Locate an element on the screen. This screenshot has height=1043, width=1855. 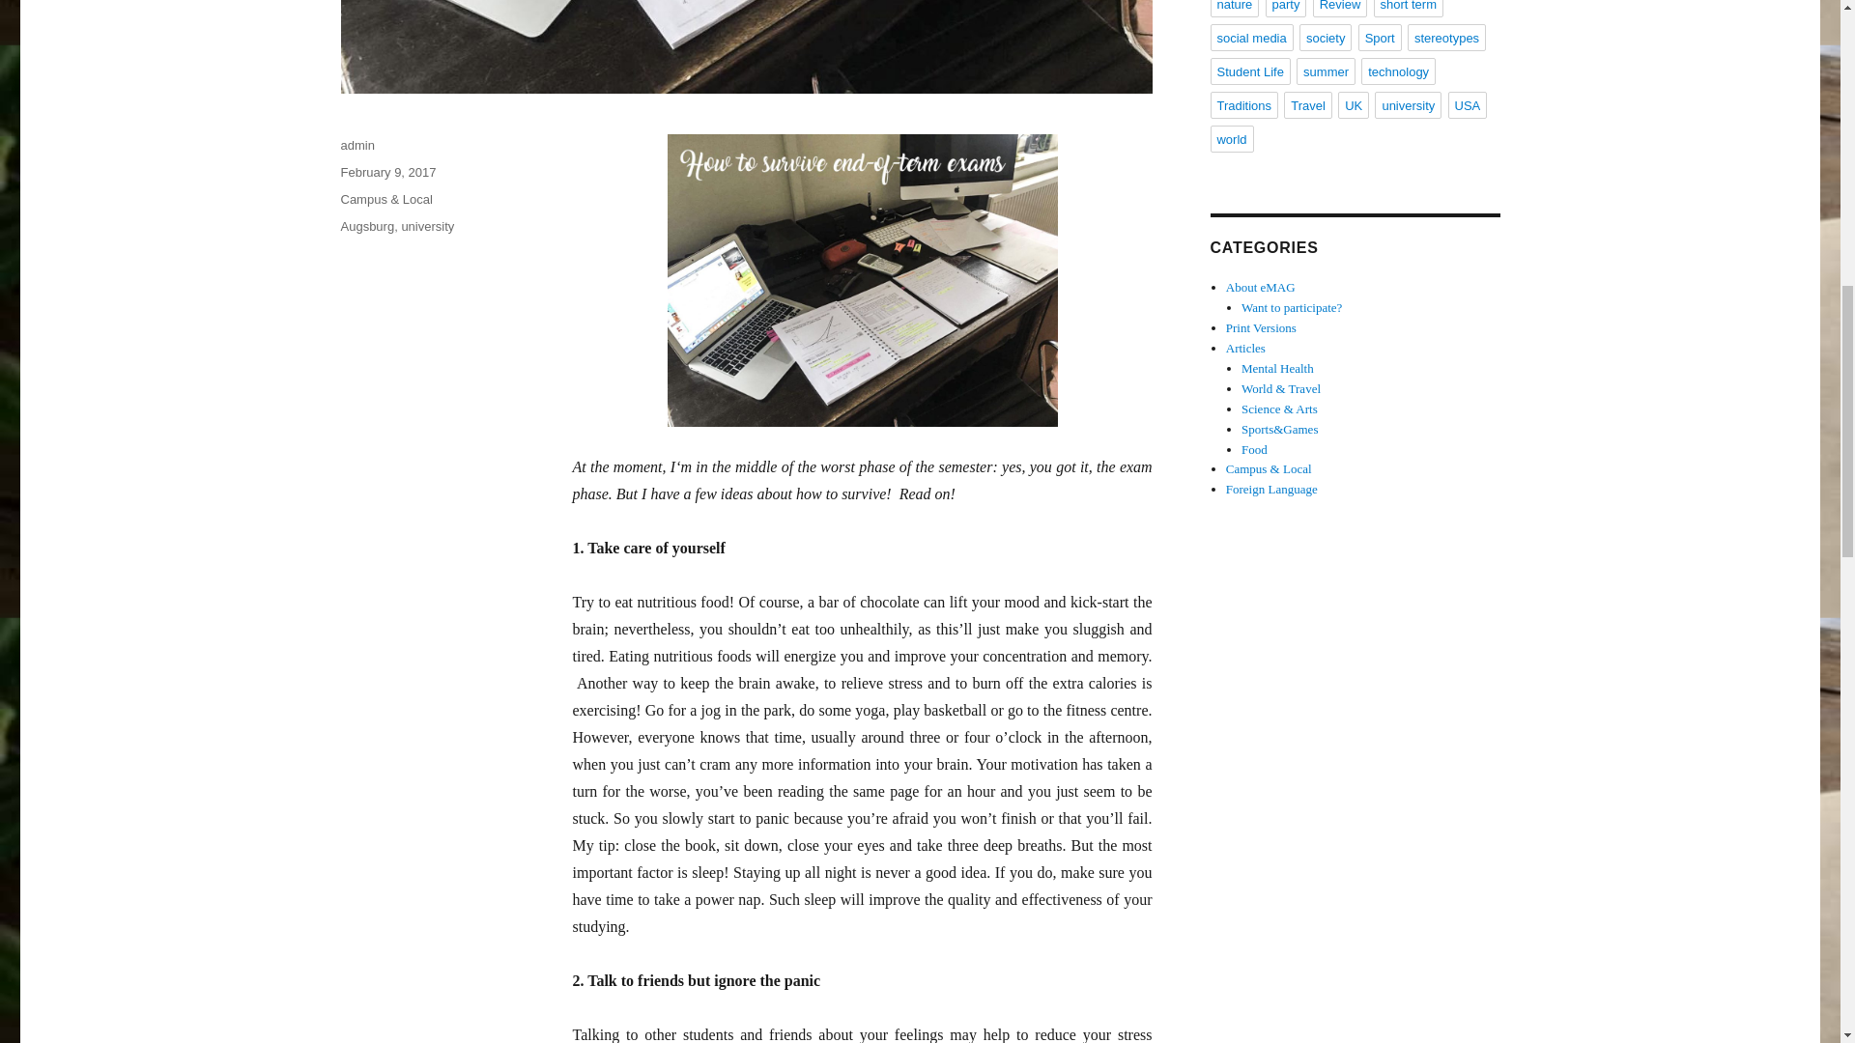
Augsburg is located at coordinates (366, 226).